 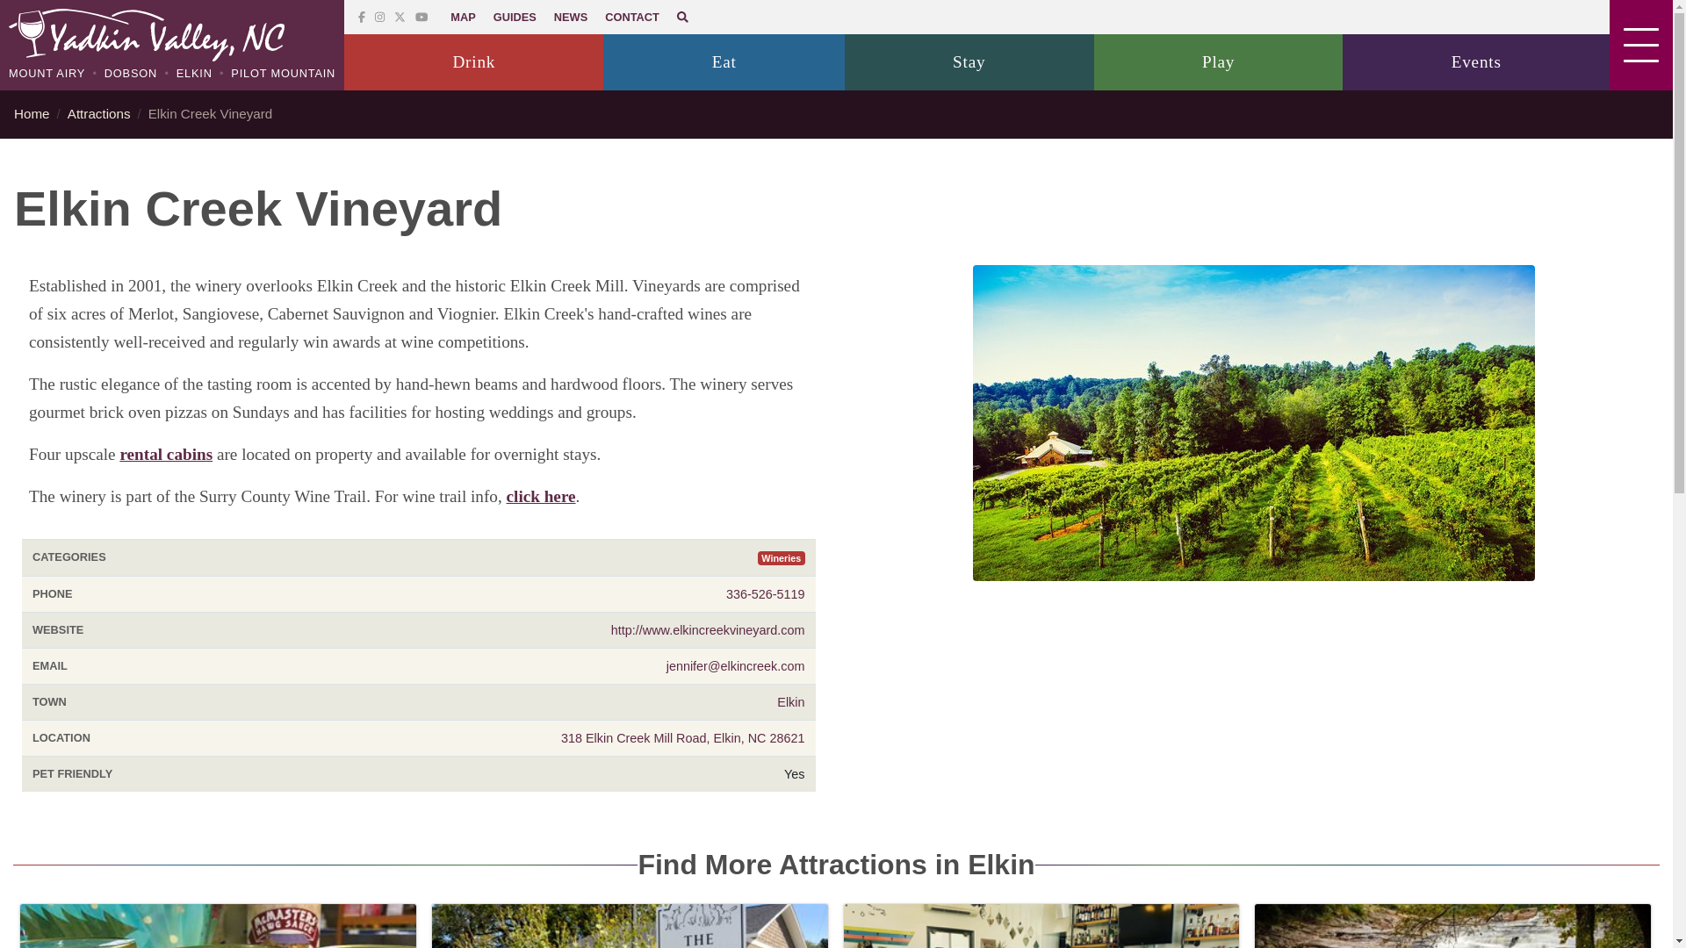 I want to click on GUIDES, so click(x=515, y=17).